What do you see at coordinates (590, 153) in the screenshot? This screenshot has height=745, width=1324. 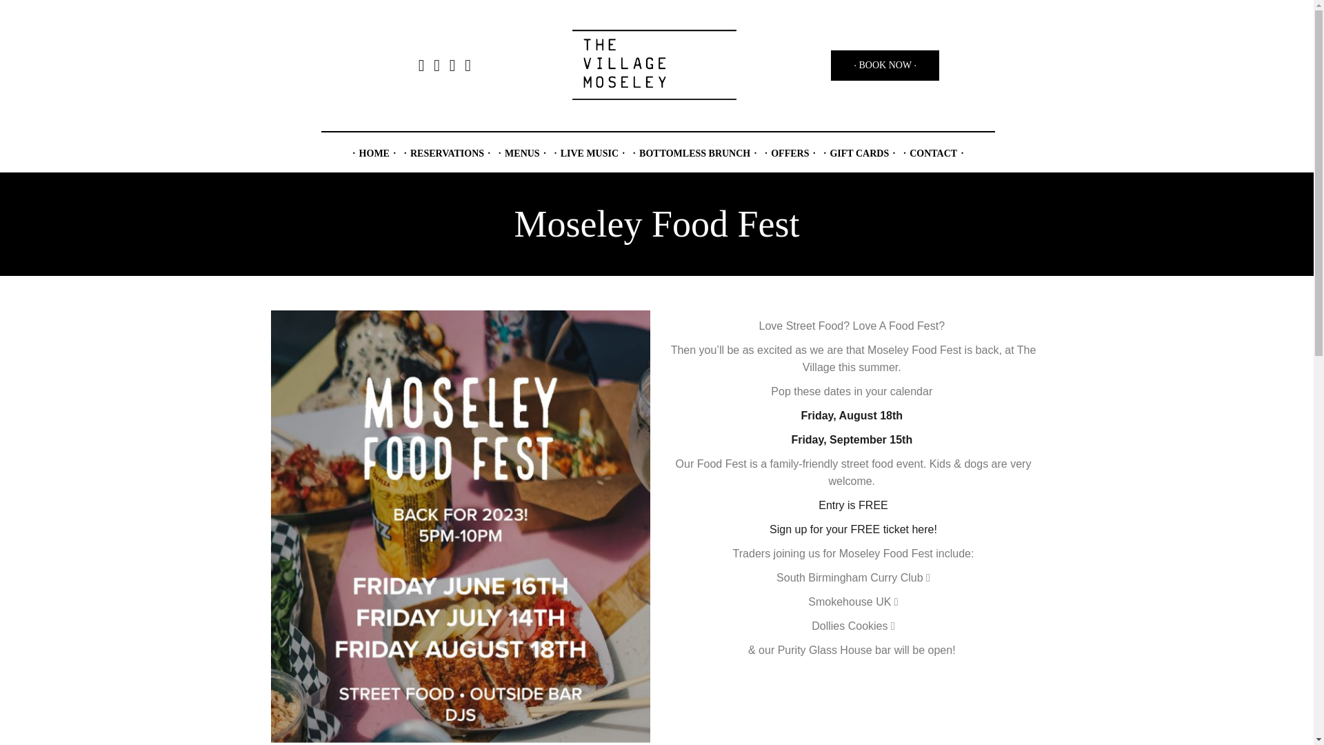 I see `LIVE MUSIC` at bounding box center [590, 153].